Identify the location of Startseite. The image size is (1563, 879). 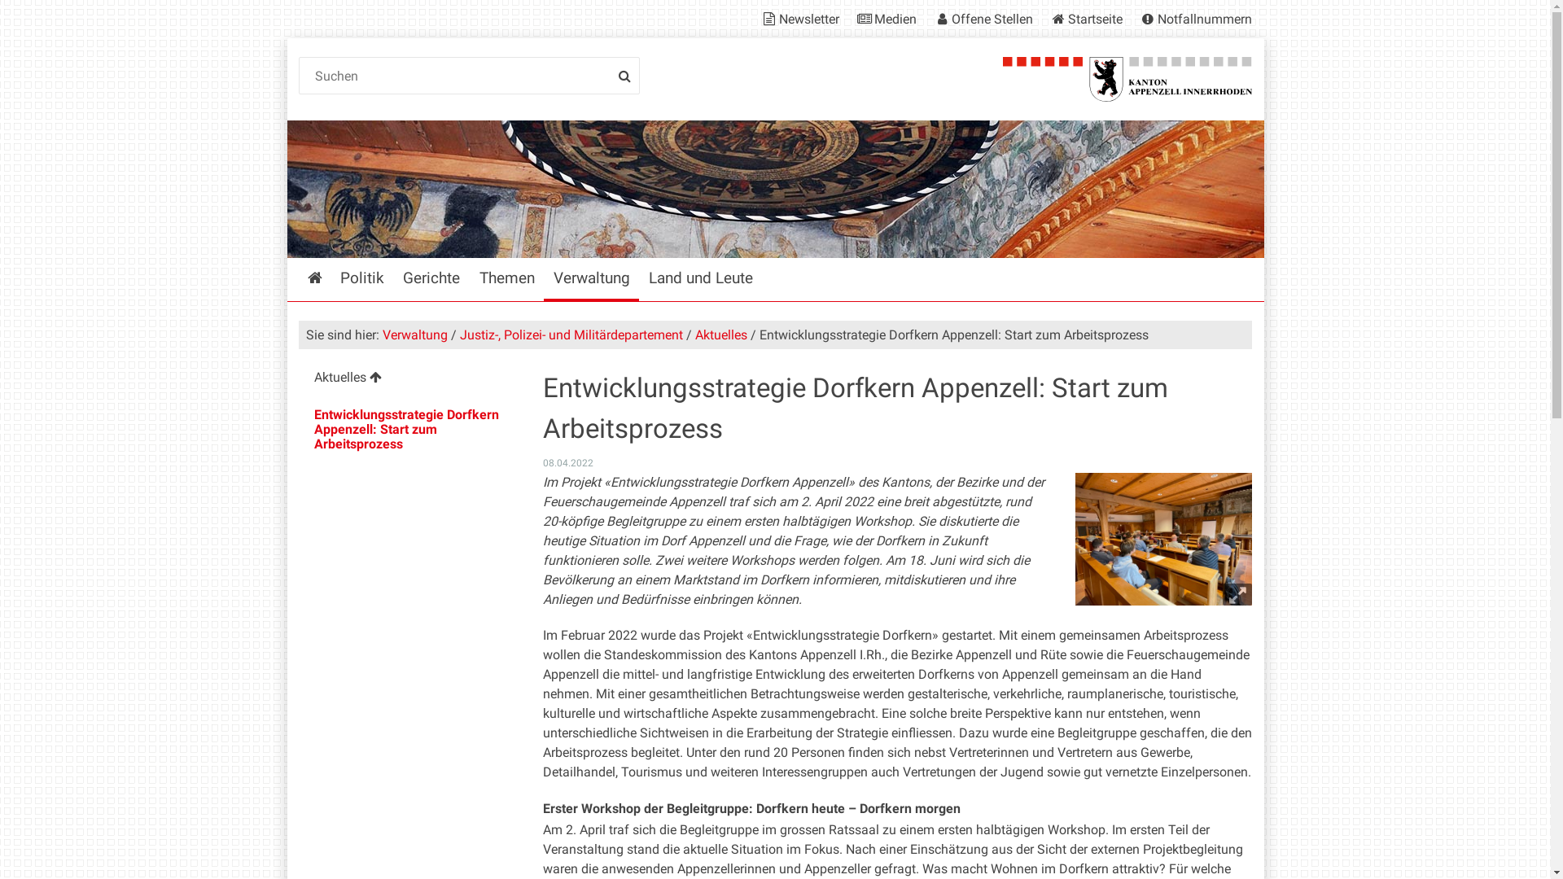
(1086, 20).